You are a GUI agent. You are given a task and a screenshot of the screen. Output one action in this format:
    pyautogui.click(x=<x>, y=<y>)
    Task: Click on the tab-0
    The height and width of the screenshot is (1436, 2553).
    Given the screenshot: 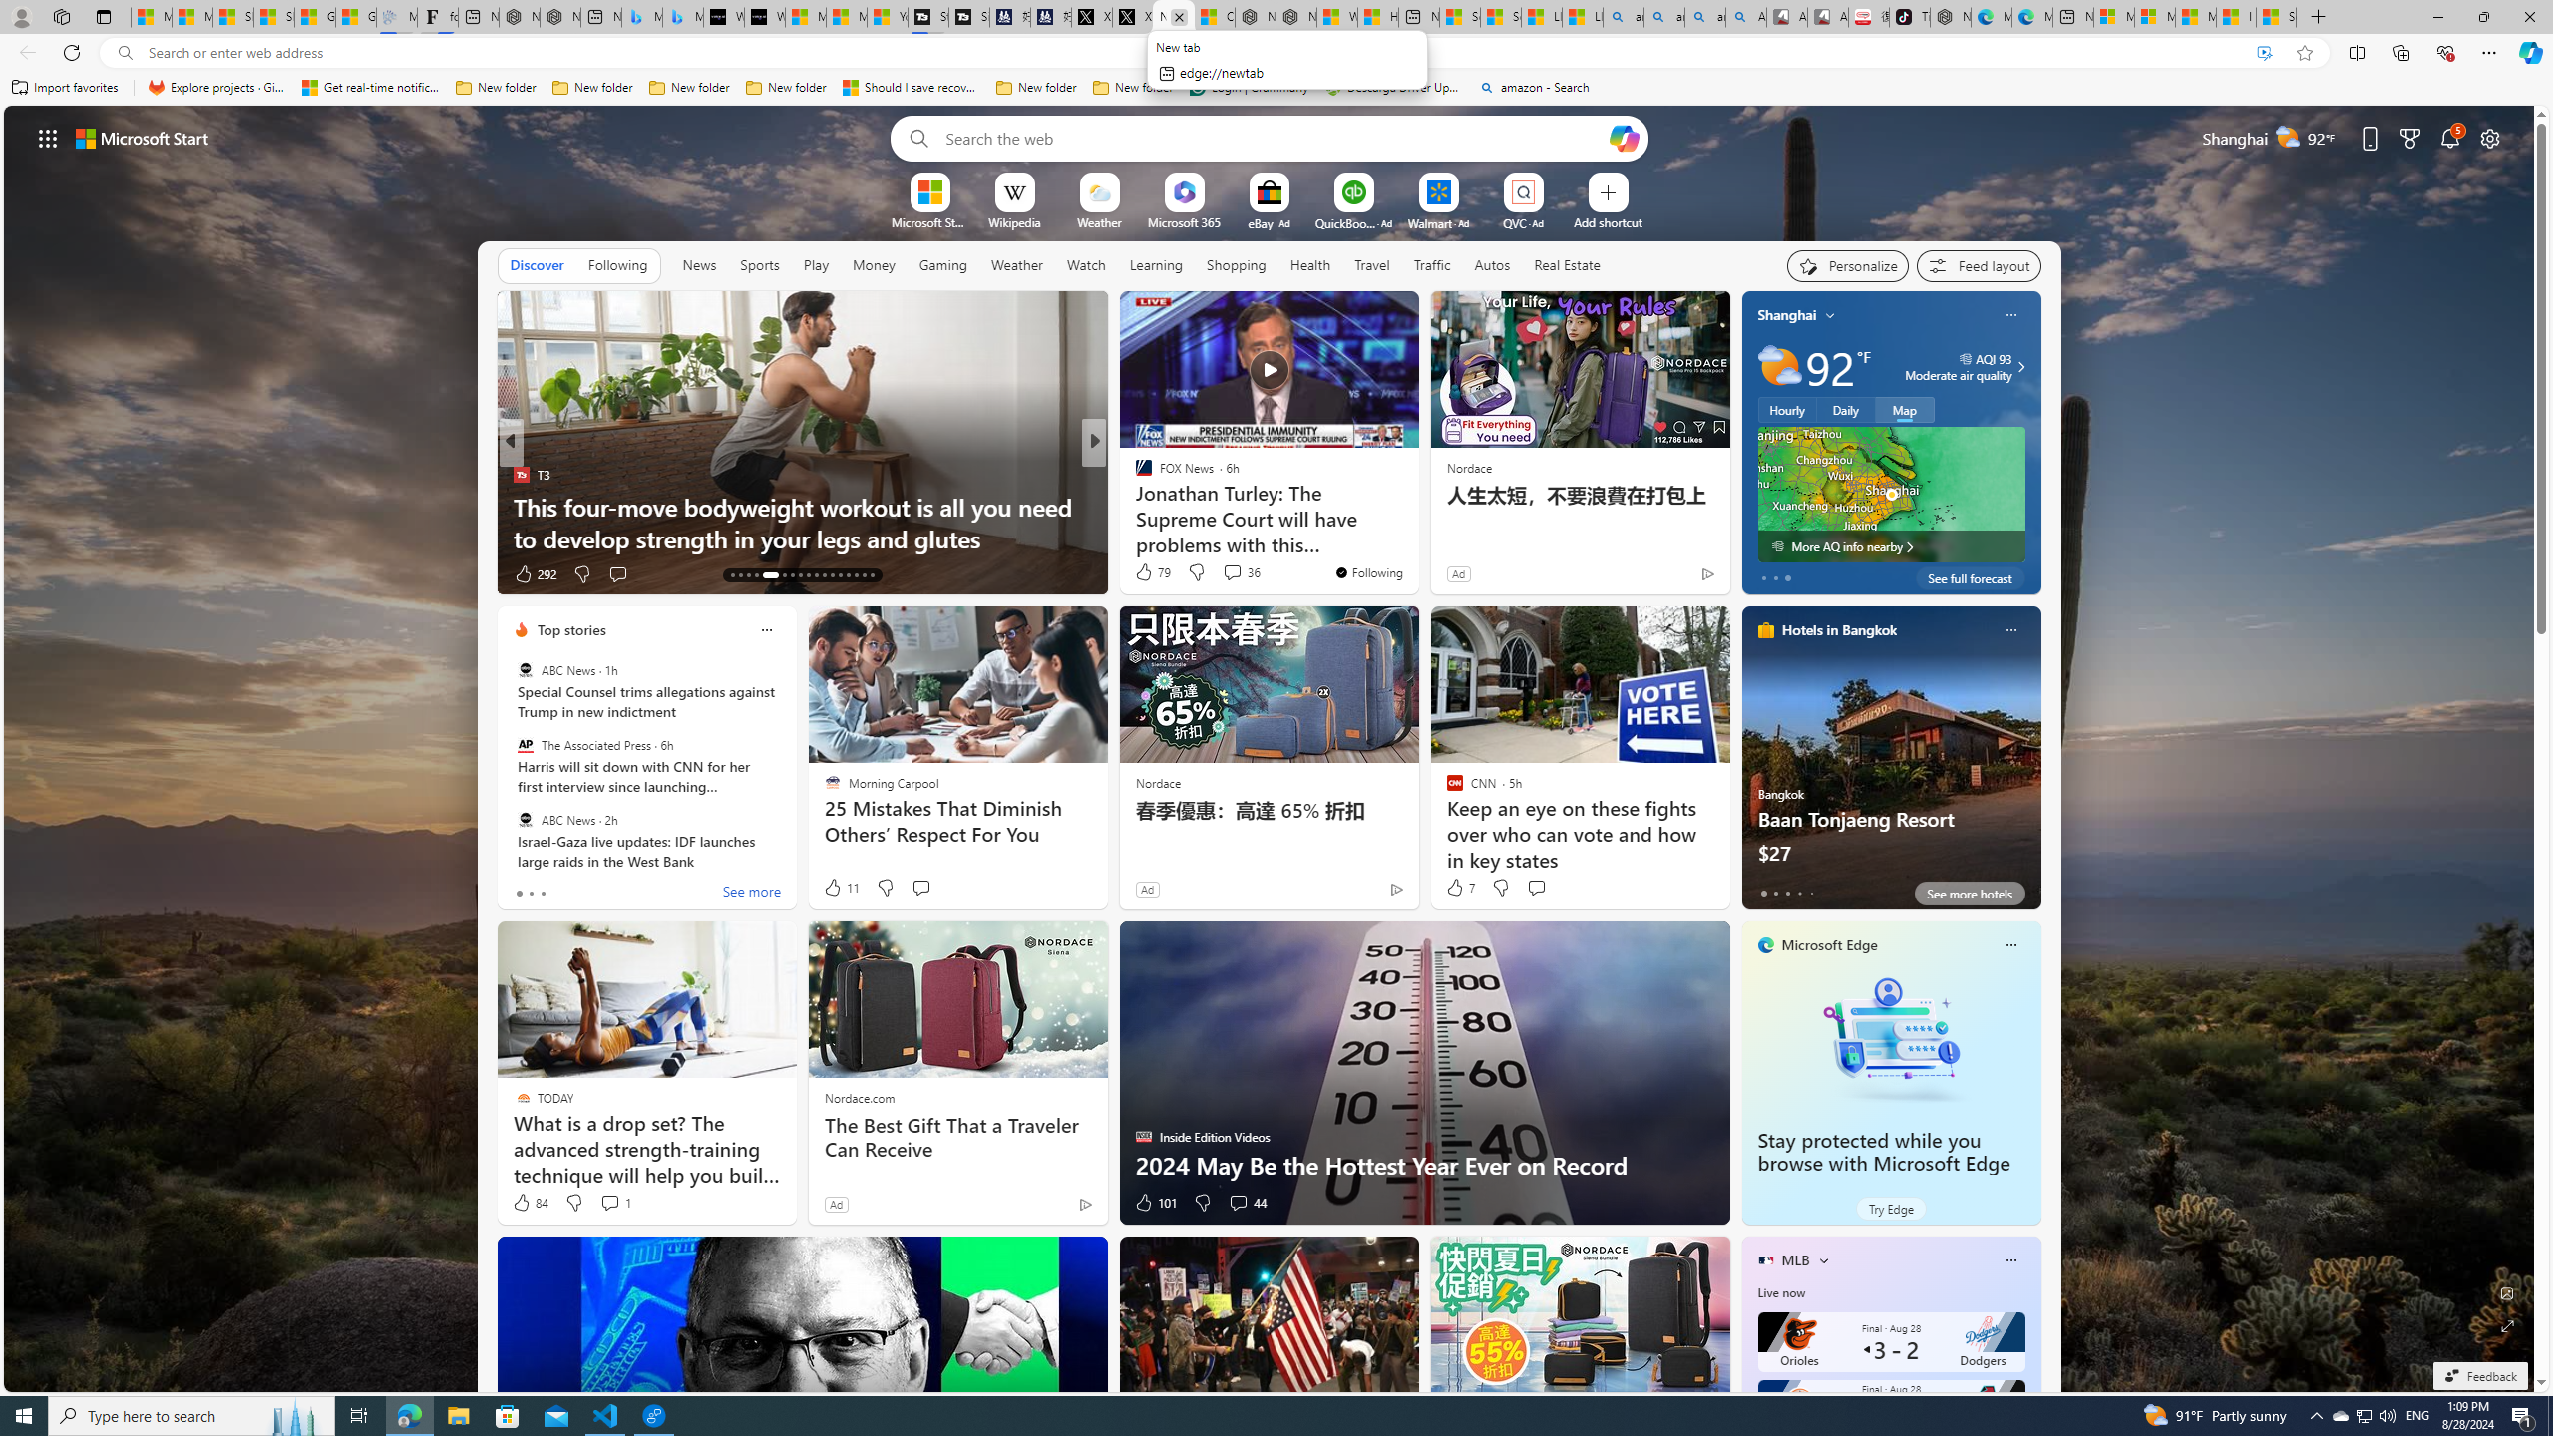 What is the action you would take?
    pyautogui.click(x=1763, y=893)
    